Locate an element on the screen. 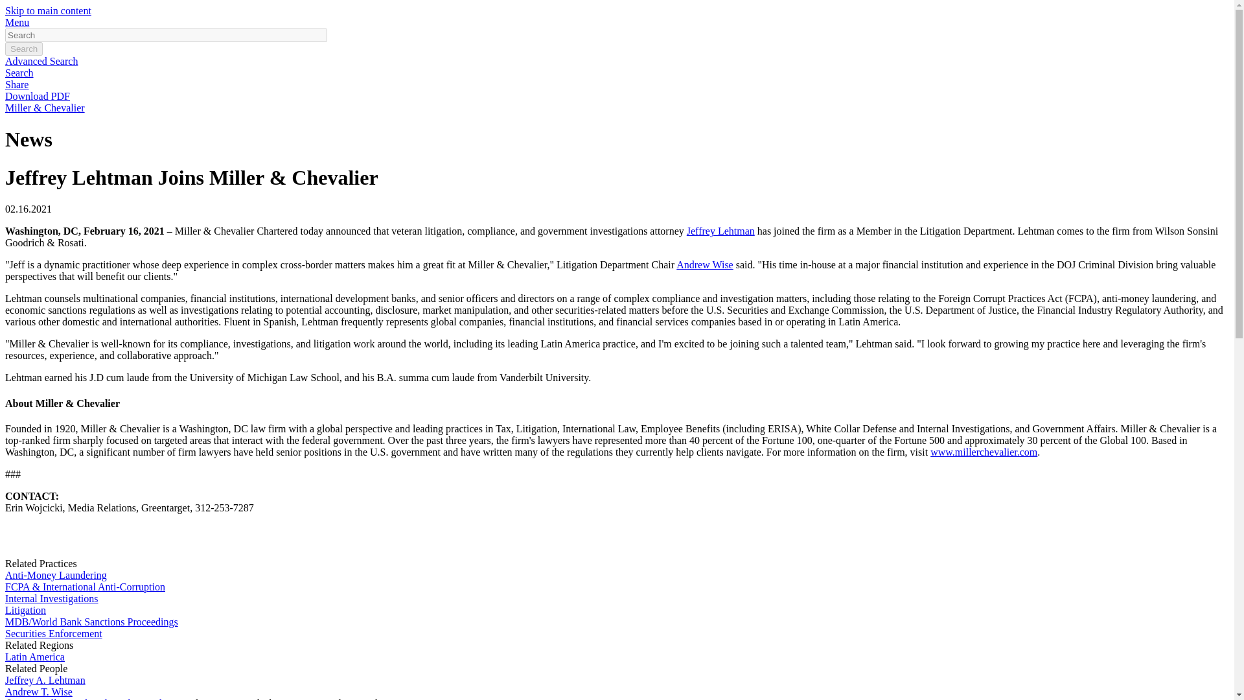 The image size is (1244, 700). Search is located at coordinates (23, 49).